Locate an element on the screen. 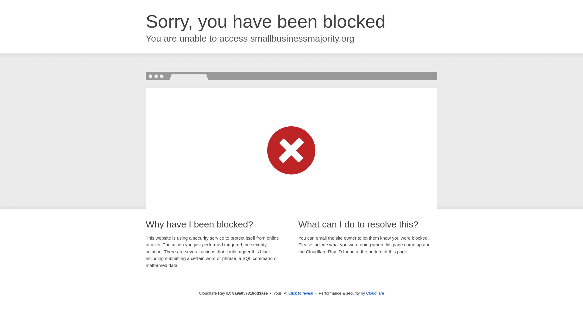 The image size is (583, 328). Cloudflare is located at coordinates (375, 293).